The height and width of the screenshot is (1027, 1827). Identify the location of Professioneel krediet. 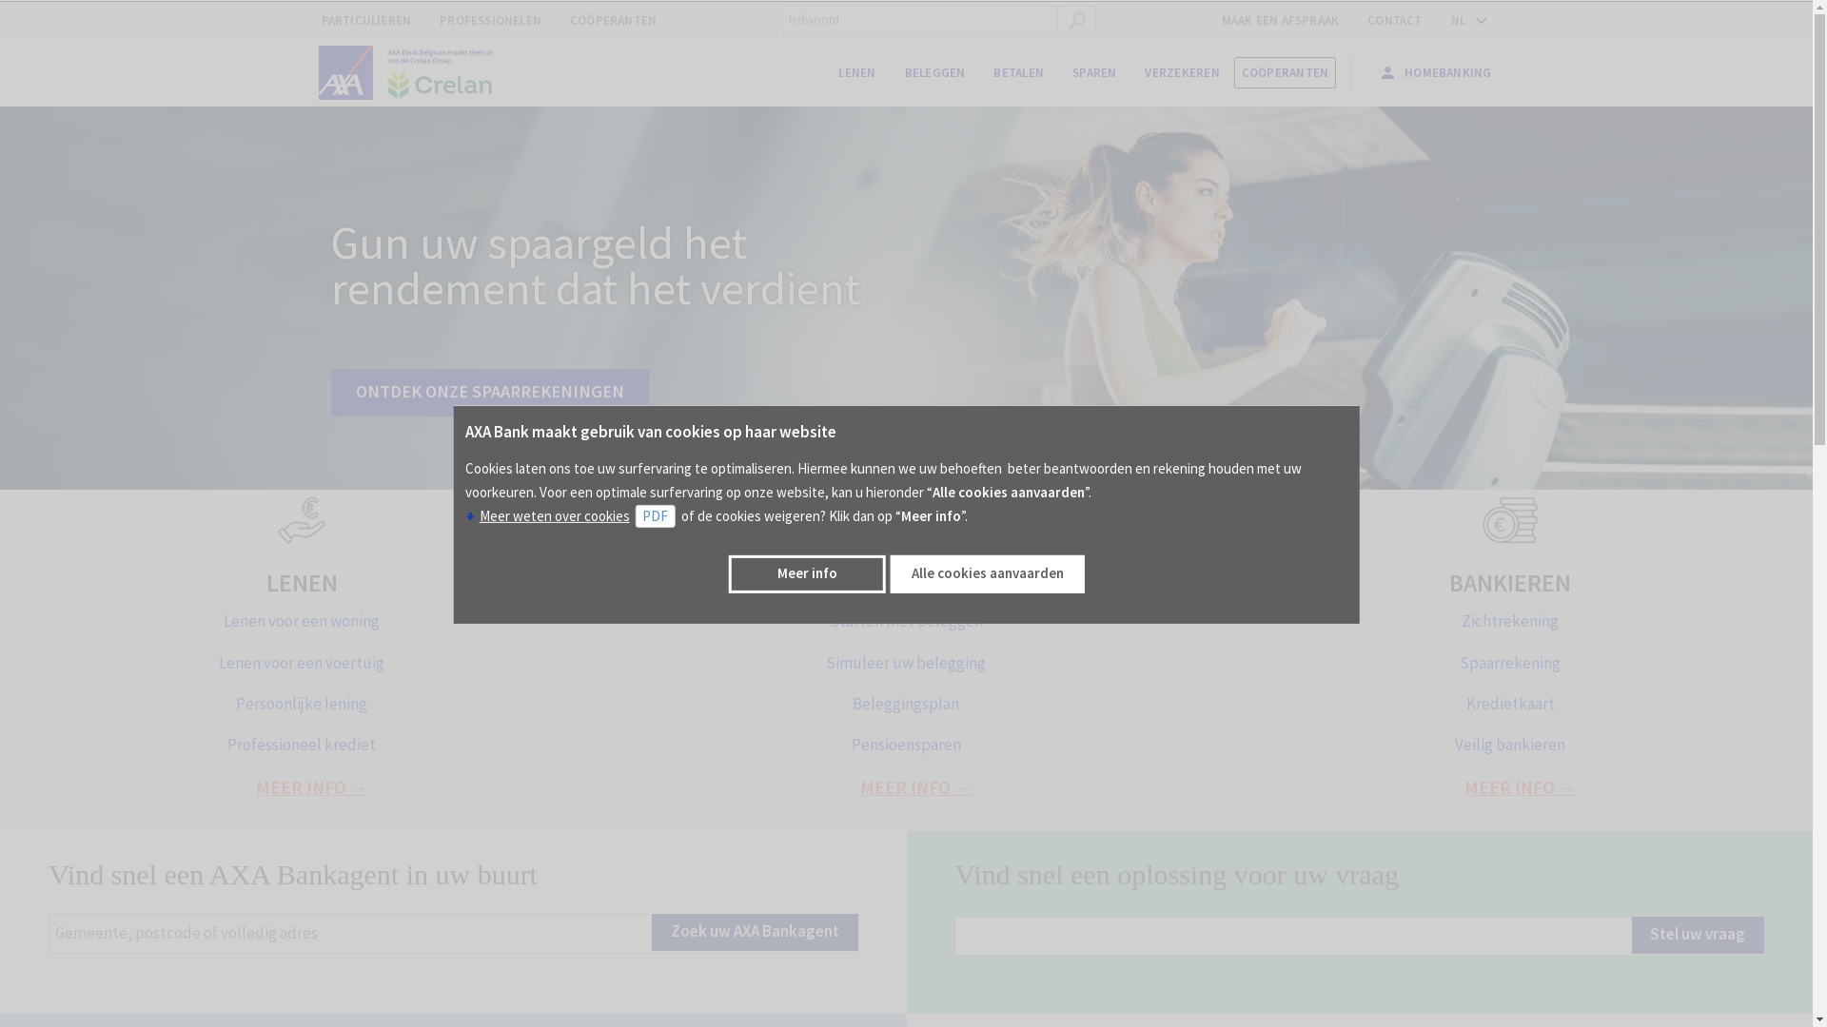
(302, 745).